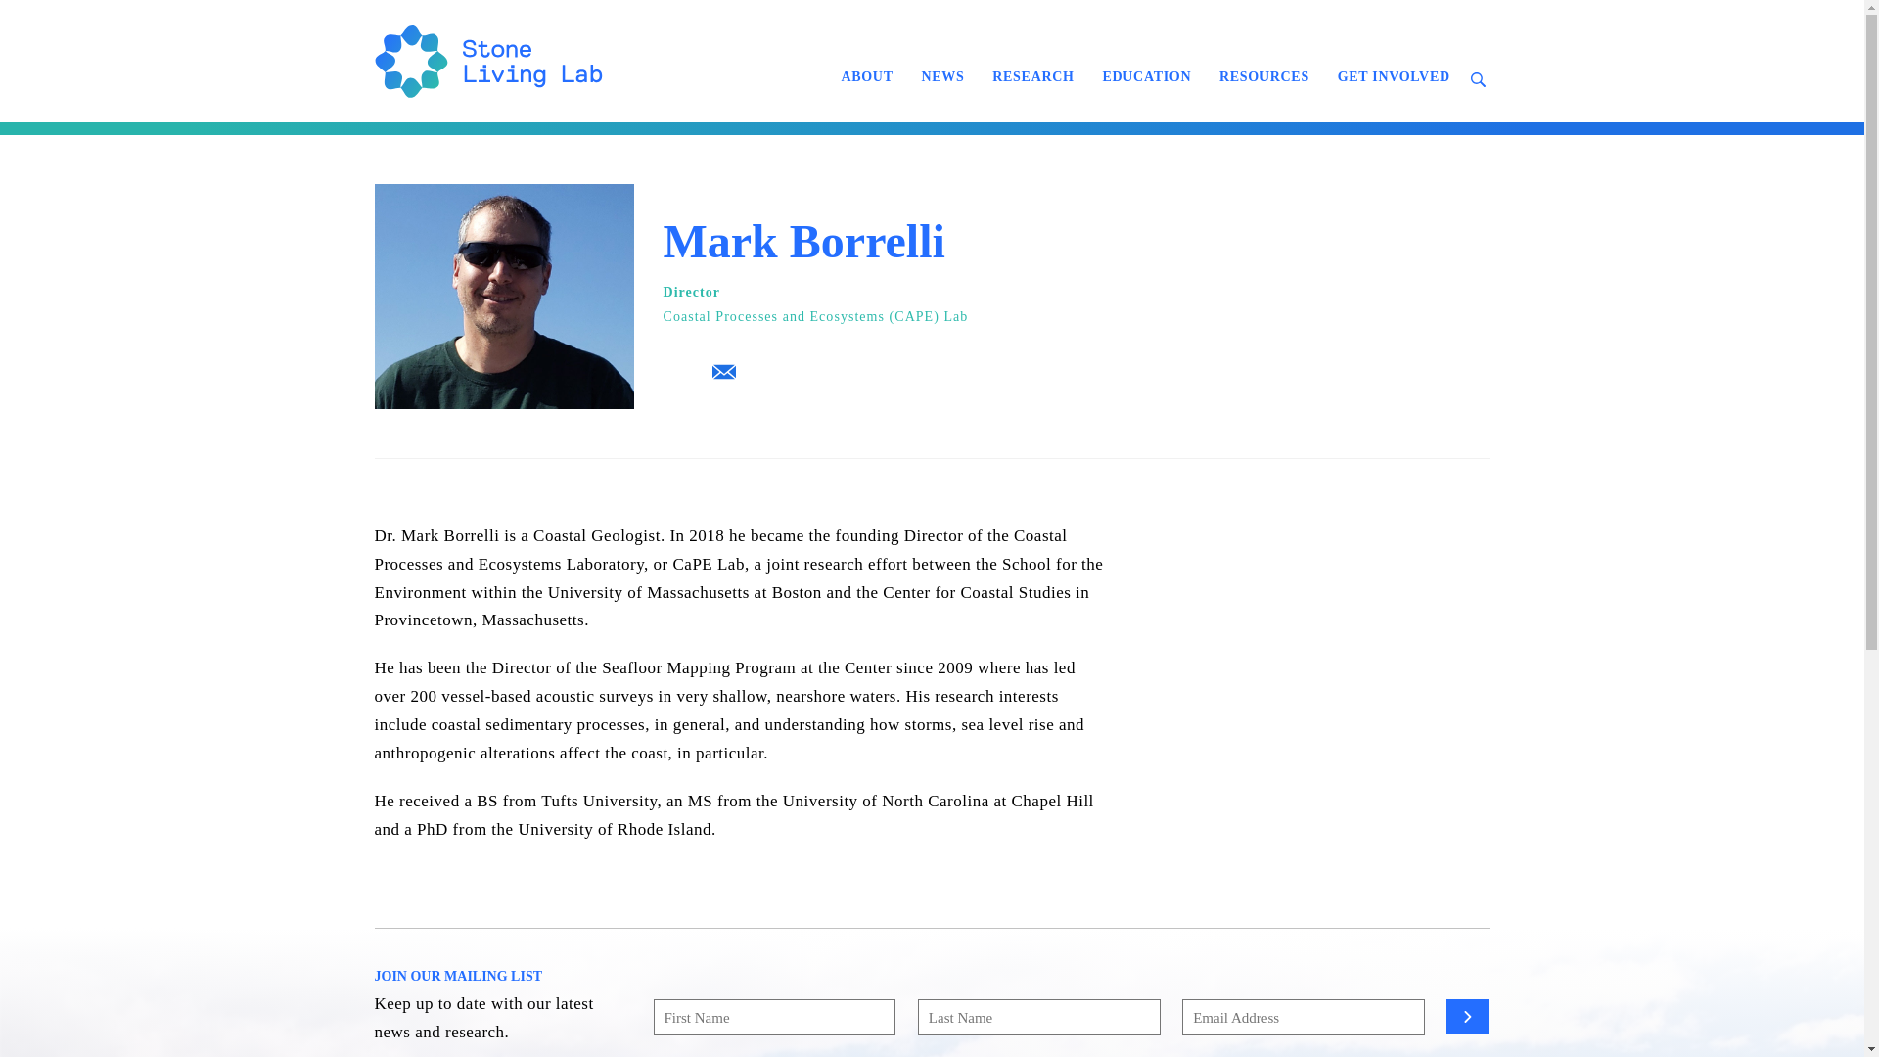 This screenshot has height=1057, width=1879. What do you see at coordinates (1145, 76) in the screenshot?
I see `EDUCATION` at bounding box center [1145, 76].